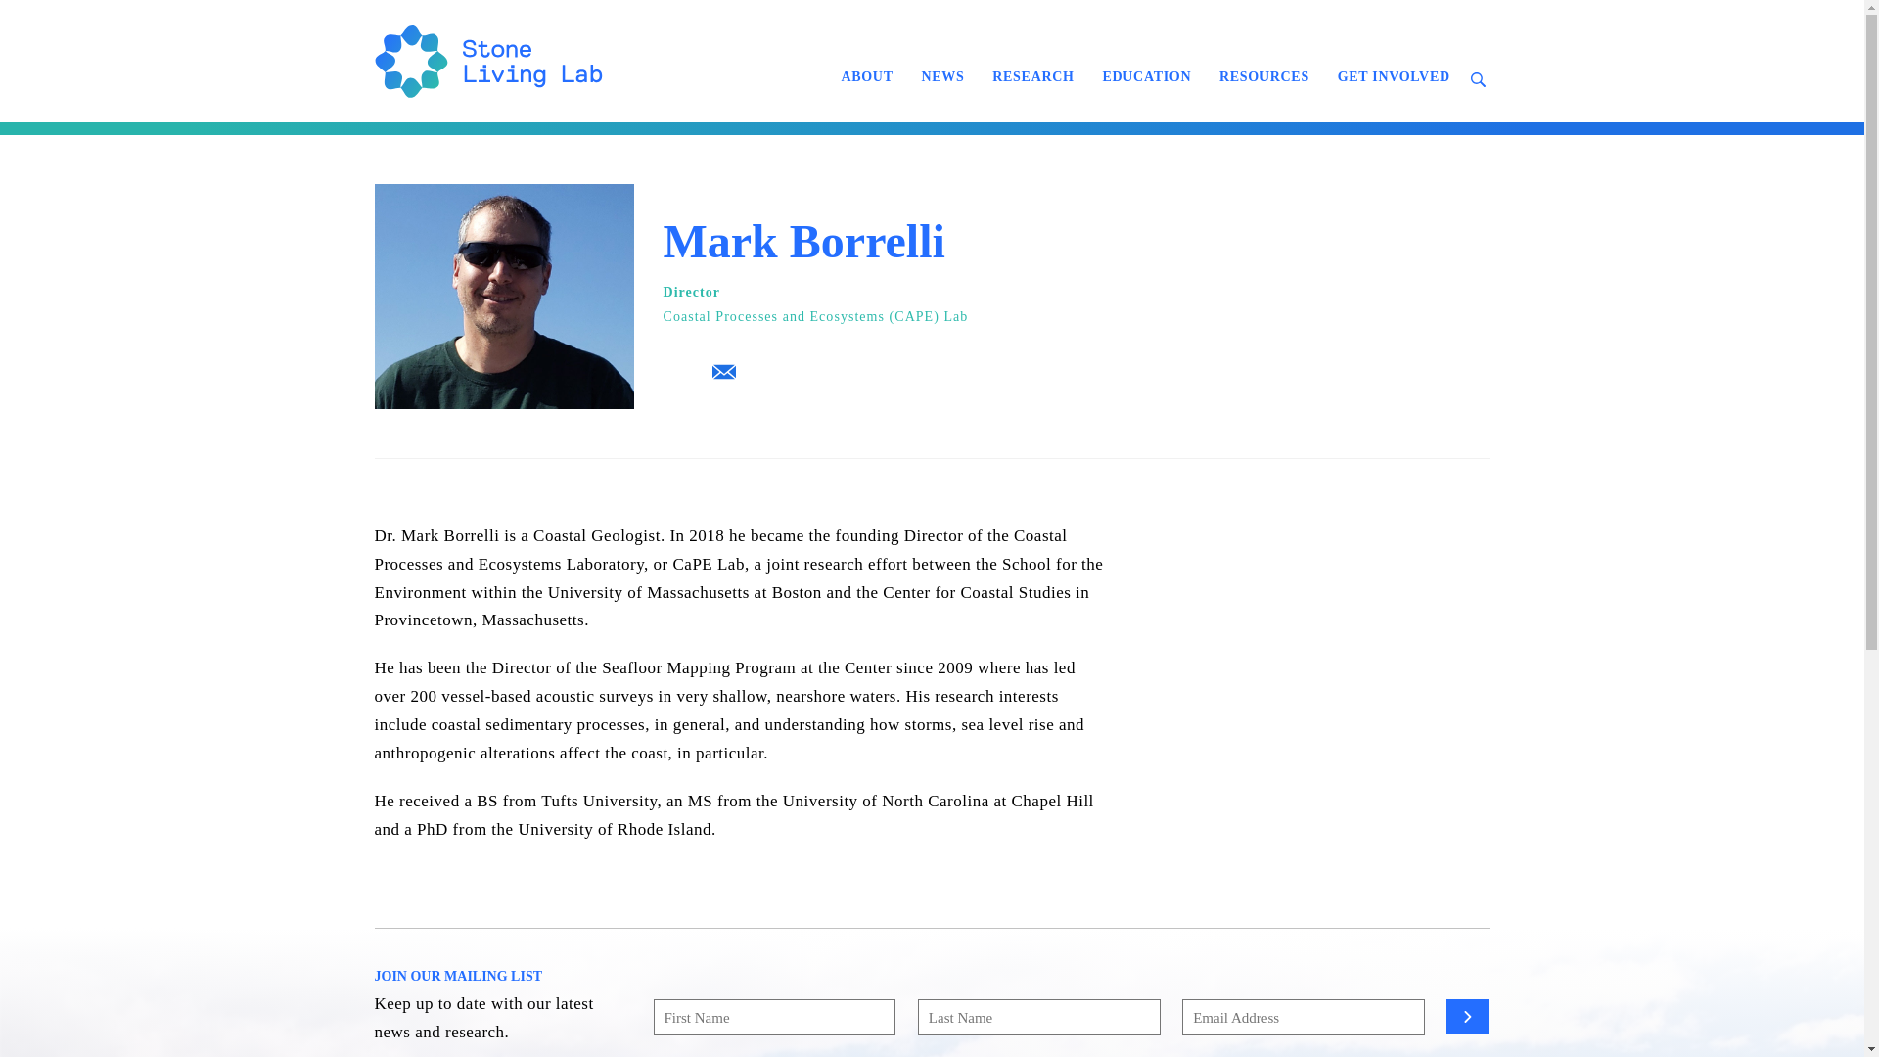 This screenshot has height=1057, width=1879. What do you see at coordinates (1145, 76) in the screenshot?
I see `EDUCATION` at bounding box center [1145, 76].